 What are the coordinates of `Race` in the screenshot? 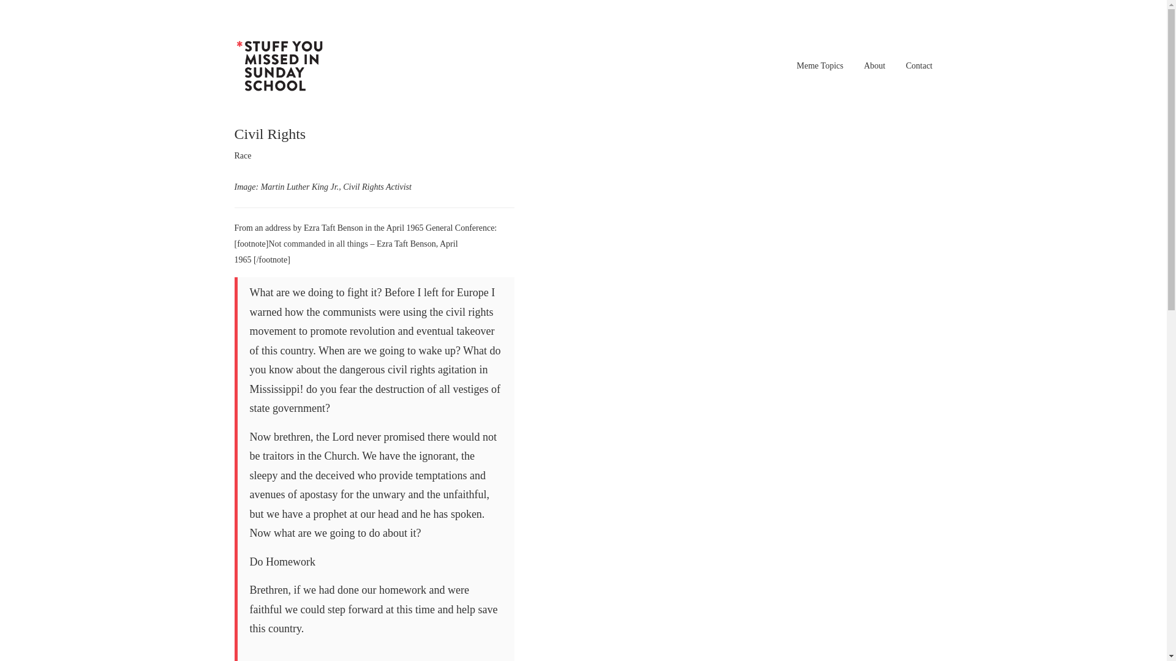 It's located at (243, 155).